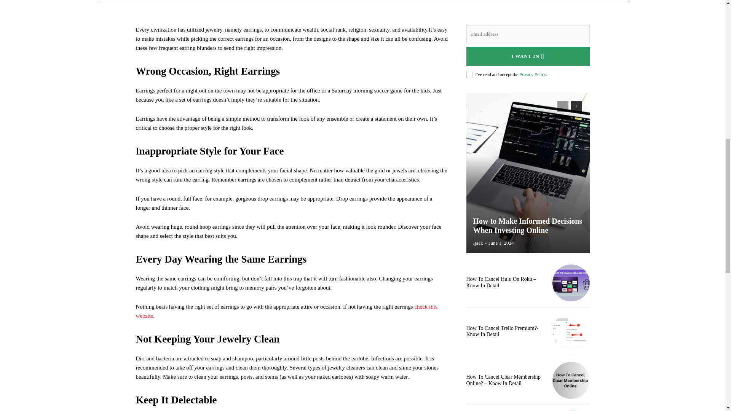  Describe the element at coordinates (527, 225) in the screenshot. I see `How to Make Informed Decisions When Investing Online` at that location.